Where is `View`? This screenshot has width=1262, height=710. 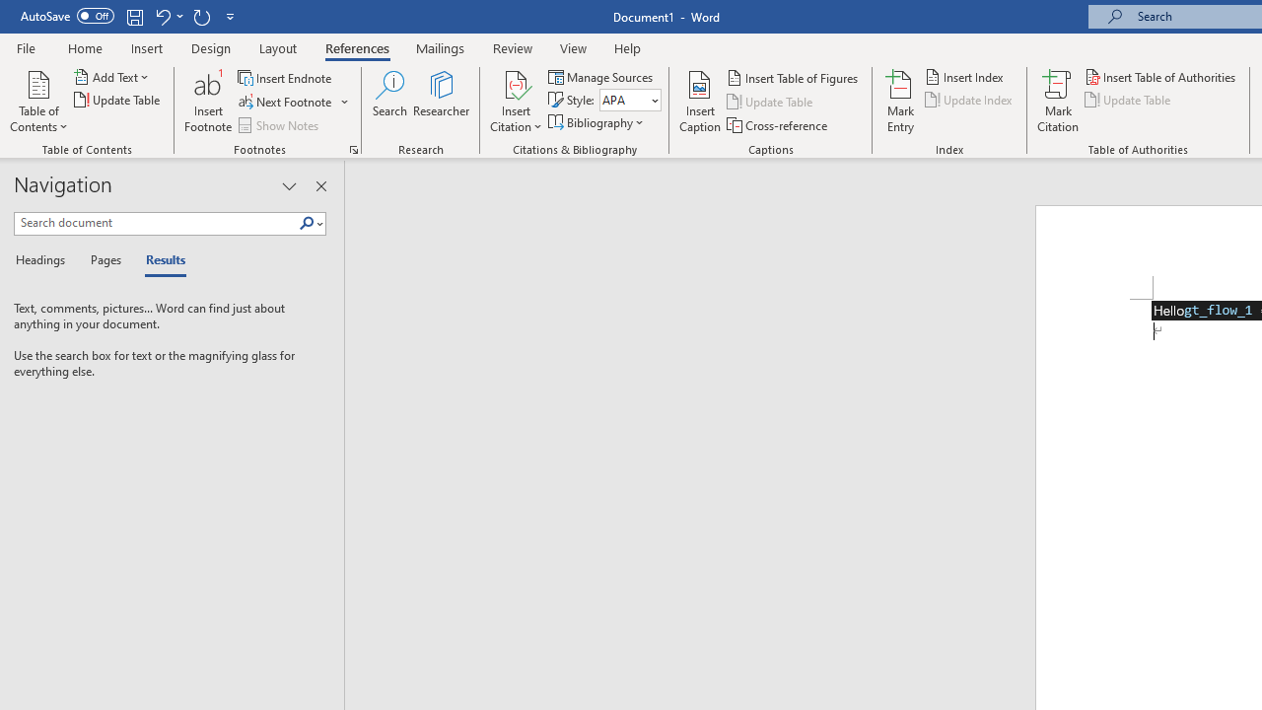
View is located at coordinates (574, 47).